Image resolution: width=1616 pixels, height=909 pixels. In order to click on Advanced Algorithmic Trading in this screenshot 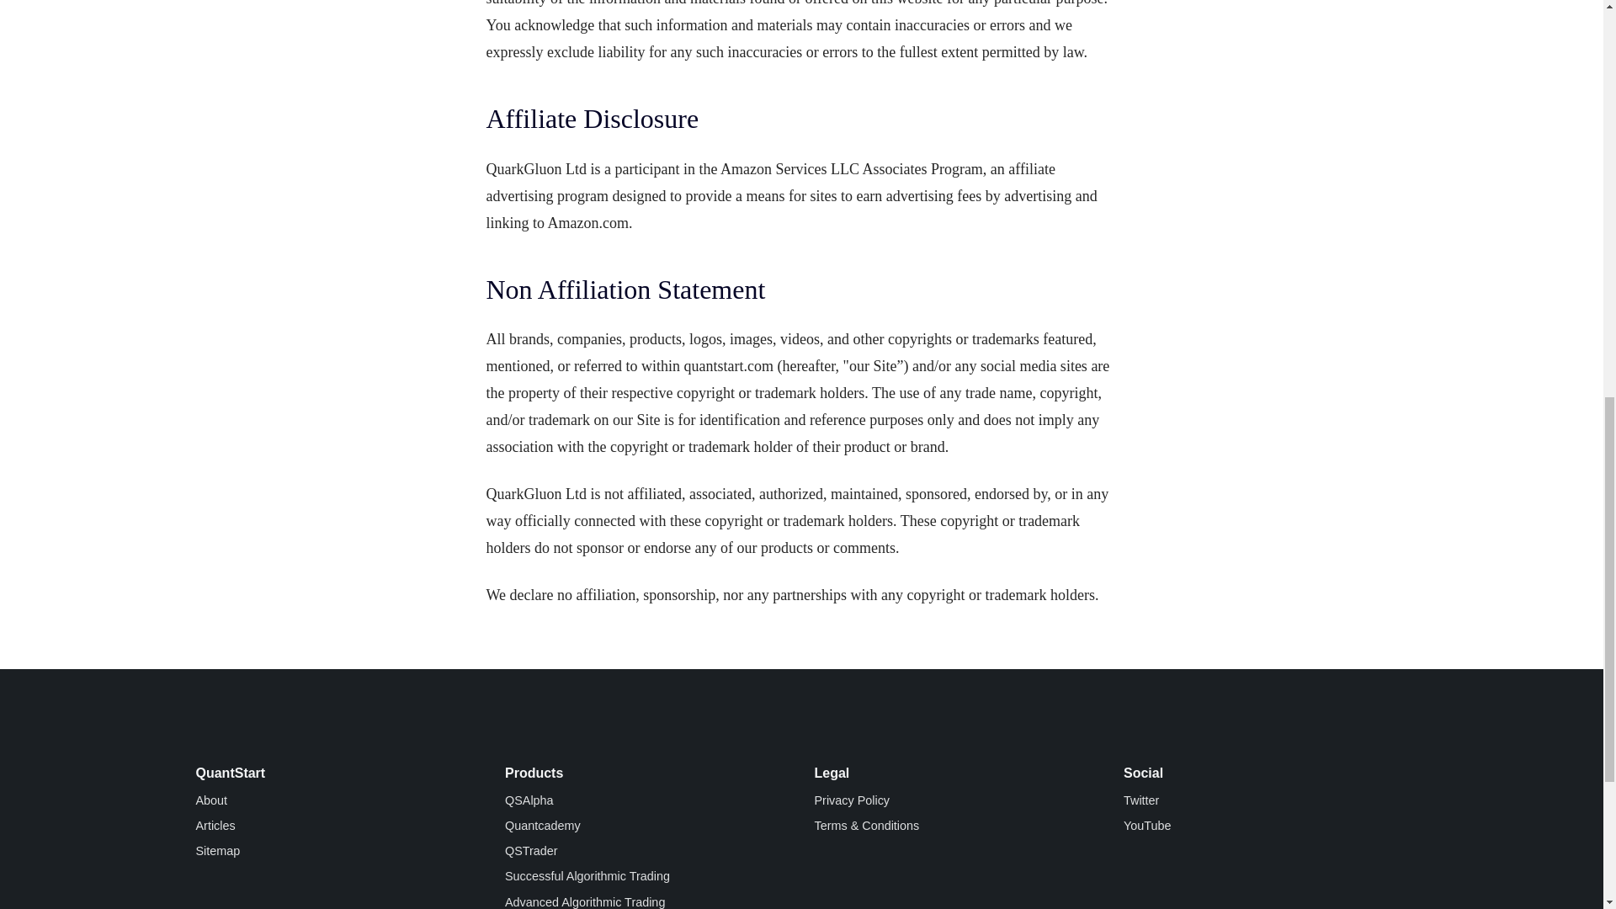, I will do `click(584, 902)`.